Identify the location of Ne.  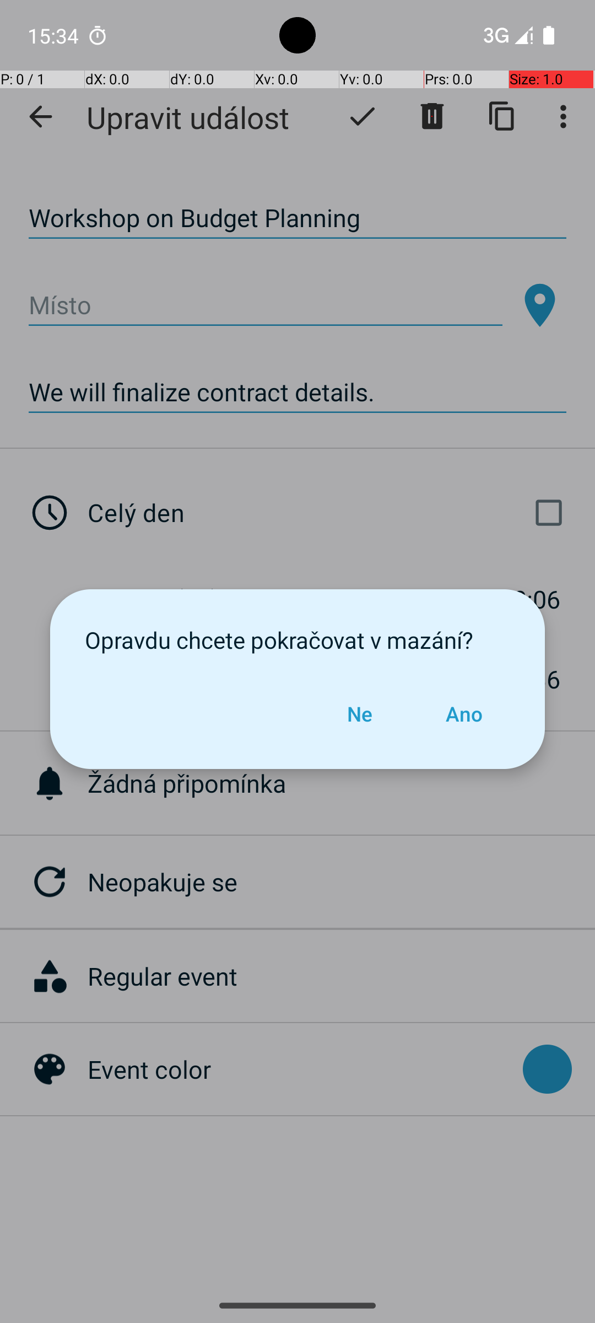
(360, 714).